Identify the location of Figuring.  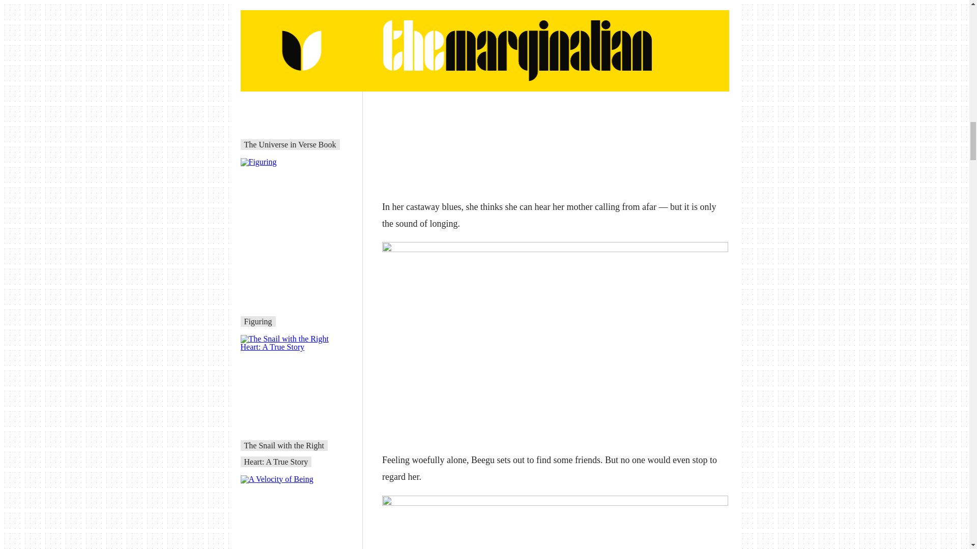
(258, 321).